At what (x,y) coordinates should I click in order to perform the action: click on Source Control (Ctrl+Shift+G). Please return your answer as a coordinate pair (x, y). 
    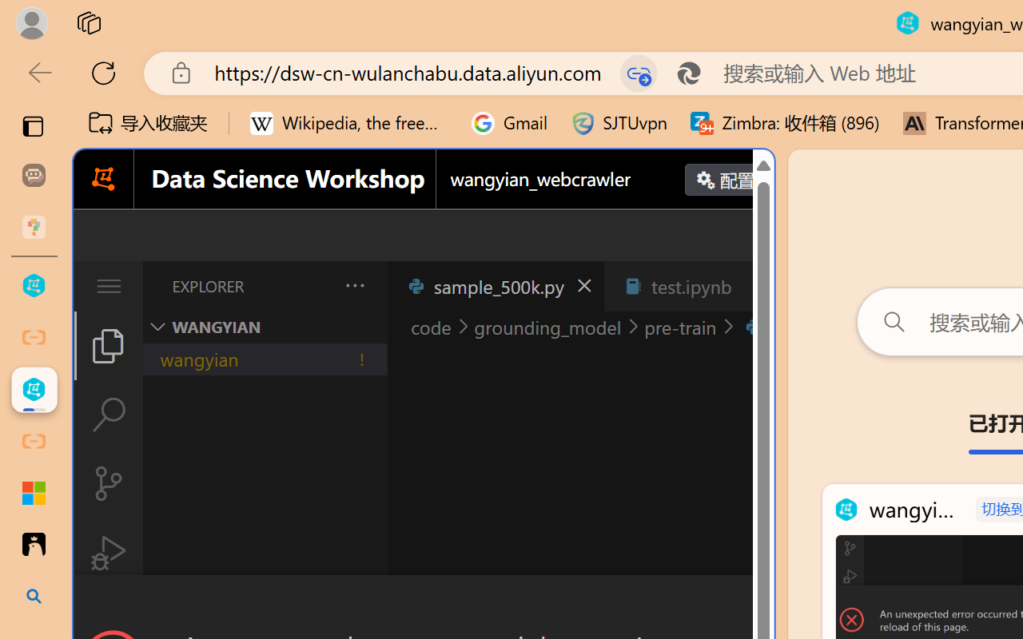
    Looking at the image, I should click on (109, 482).